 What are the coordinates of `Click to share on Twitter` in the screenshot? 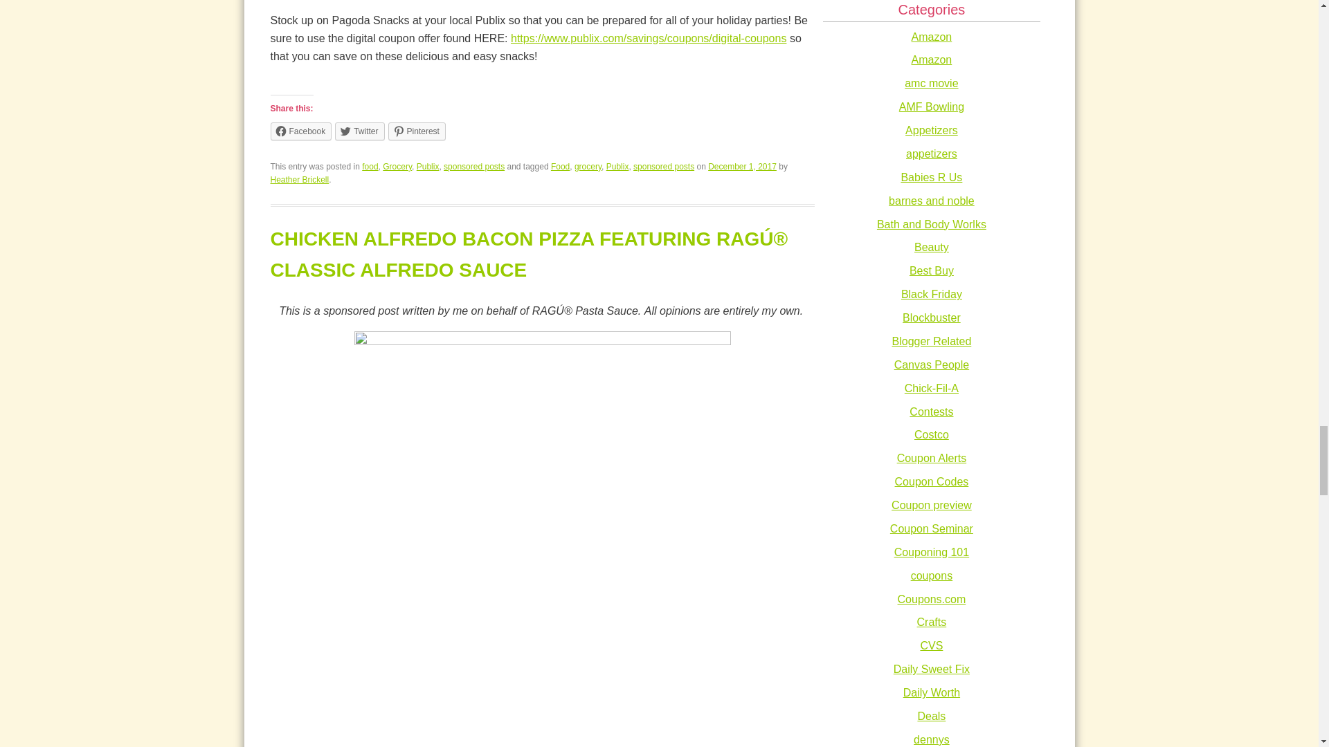 It's located at (359, 131).